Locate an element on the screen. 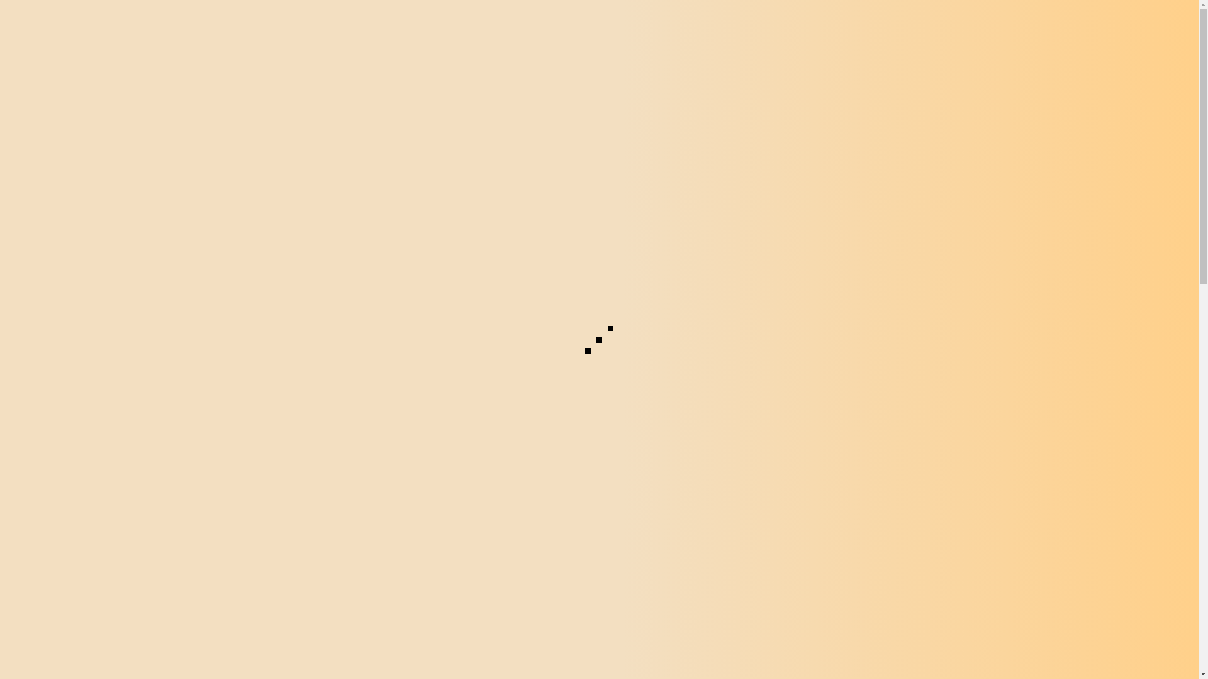 This screenshot has width=1208, height=679. Phil Pseudonym is located at coordinates (169, 460).